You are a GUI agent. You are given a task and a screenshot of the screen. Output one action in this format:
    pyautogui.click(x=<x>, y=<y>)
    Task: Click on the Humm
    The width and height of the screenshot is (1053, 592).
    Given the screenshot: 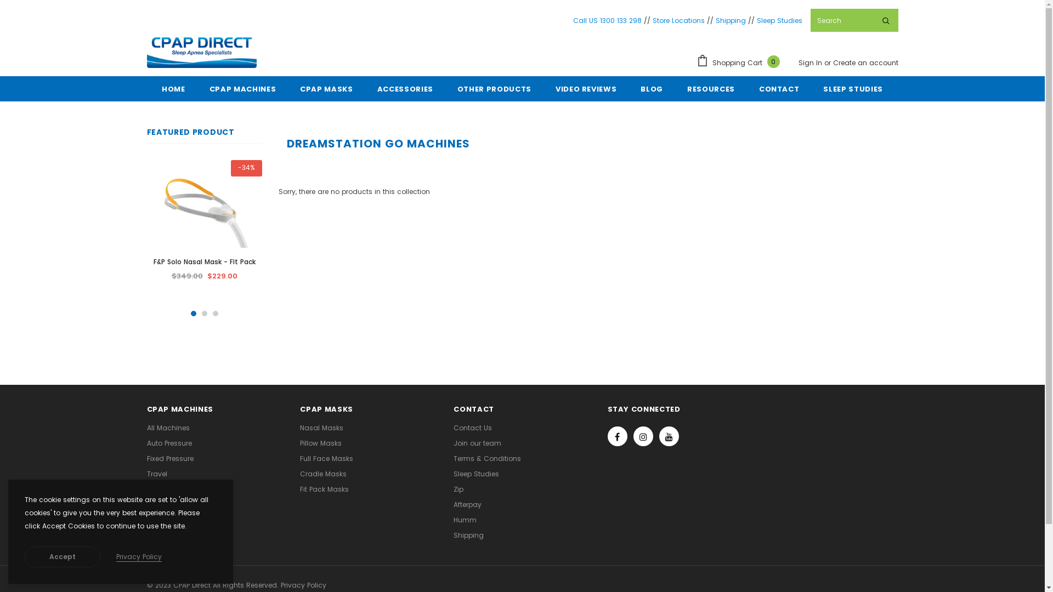 What is the action you would take?
    pyautogui.click(x=465, y=520)
    